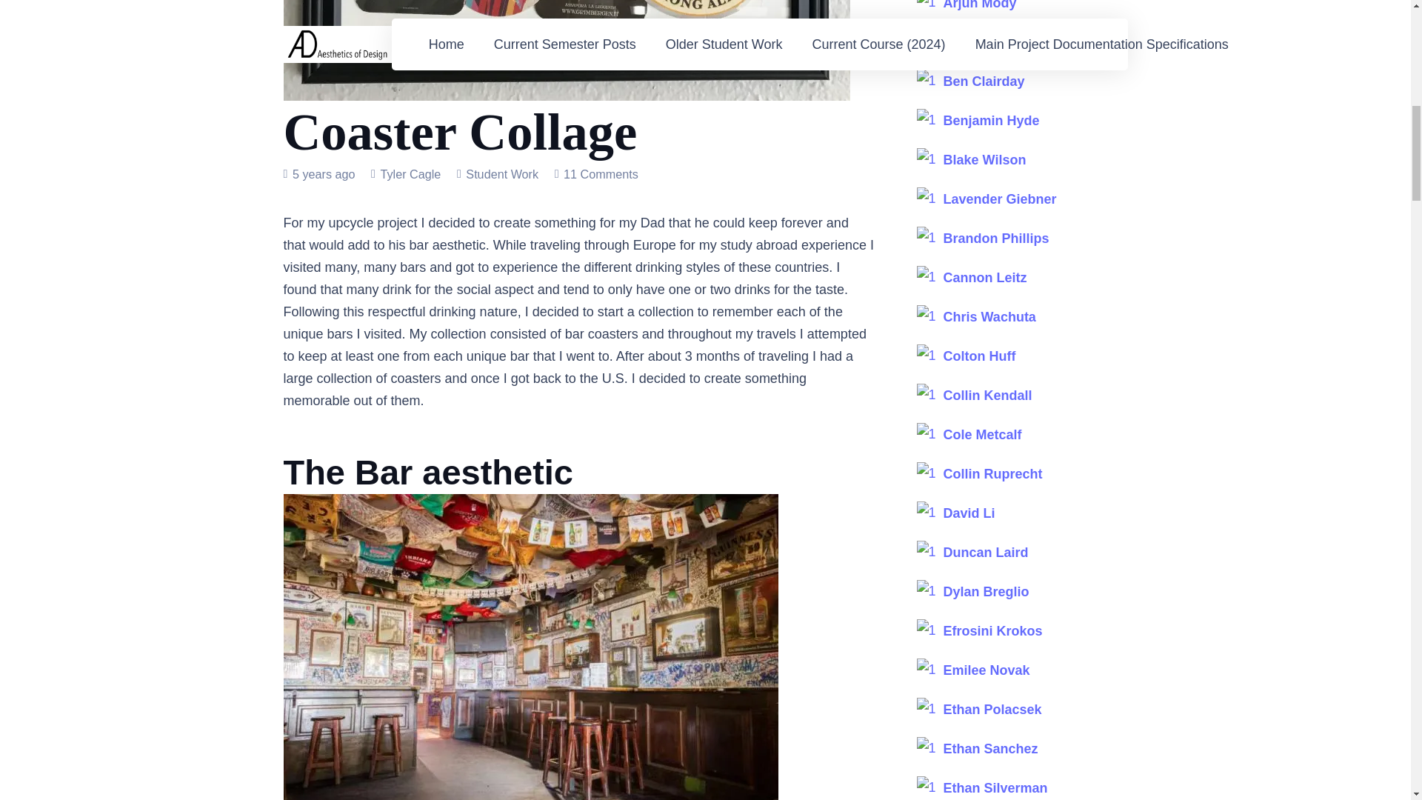  What do you see at coordinates (1381, 25) in the screenshot?
I see `Back to top` at bounding box center [1381, 25].